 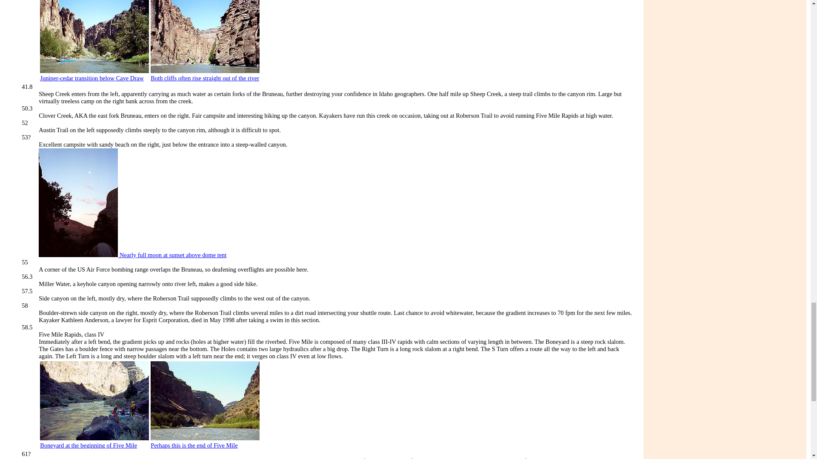 What do you see at coordinates (204, 78) in the screenshot?
I see `Both cliffs often rise straight out of the river` at bounding box center [204, 78].